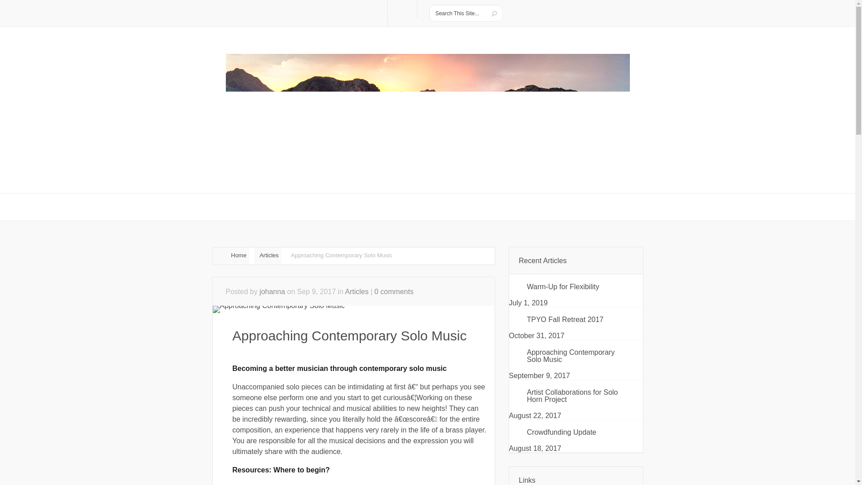  I want to click on Articles, so click(268, 255).